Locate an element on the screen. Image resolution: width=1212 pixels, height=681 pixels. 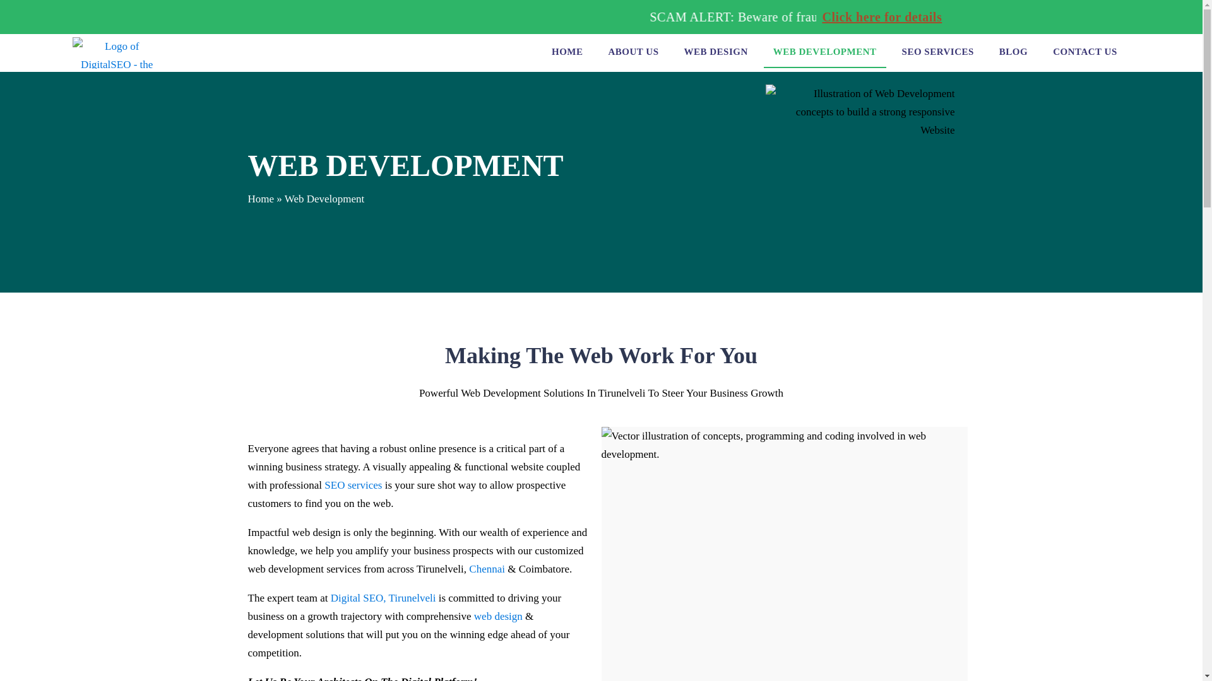
Click here for details is located at coordinates (900, 16).